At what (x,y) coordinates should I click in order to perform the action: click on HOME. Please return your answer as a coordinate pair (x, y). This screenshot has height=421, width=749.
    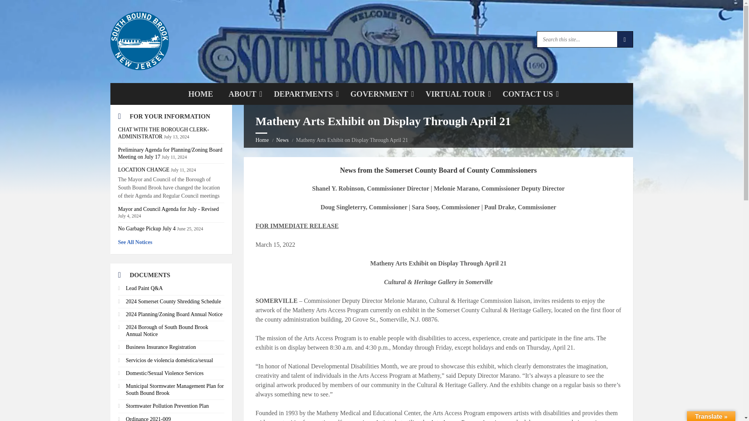
    Looking at the image, I should click on (371, 94).